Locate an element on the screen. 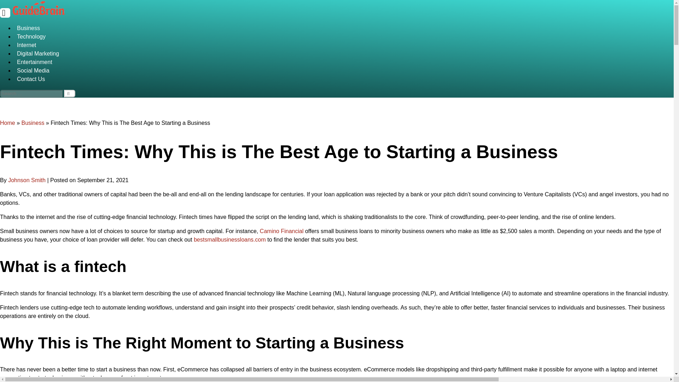 This screenshot has height=382, width=679. Search for: is located at coordinates (31, 93).